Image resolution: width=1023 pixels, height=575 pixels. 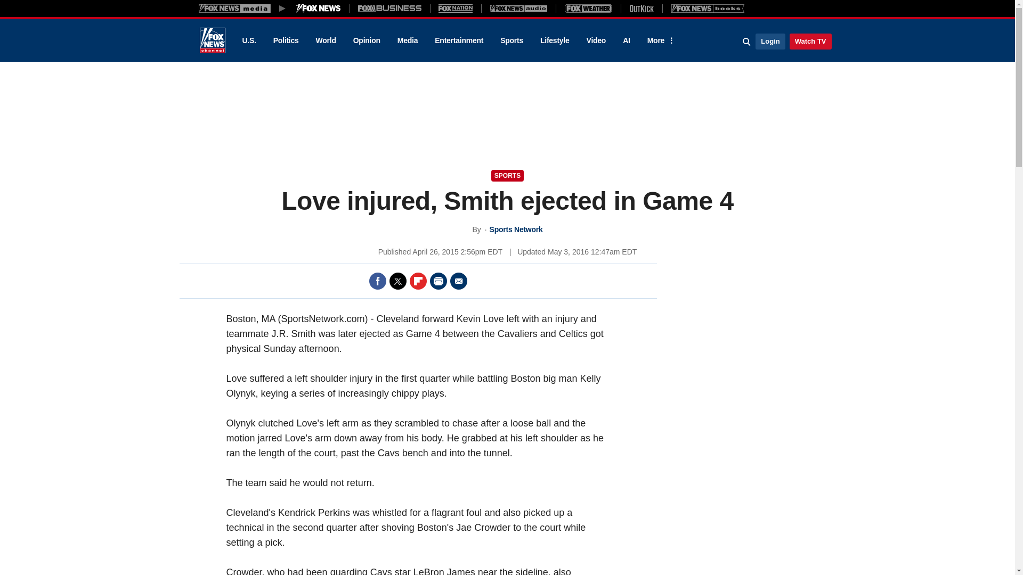 What do you see at coordinates (456, 8) in the screenshot?
I see `Fox Nation` at bounding box center [456, 8].